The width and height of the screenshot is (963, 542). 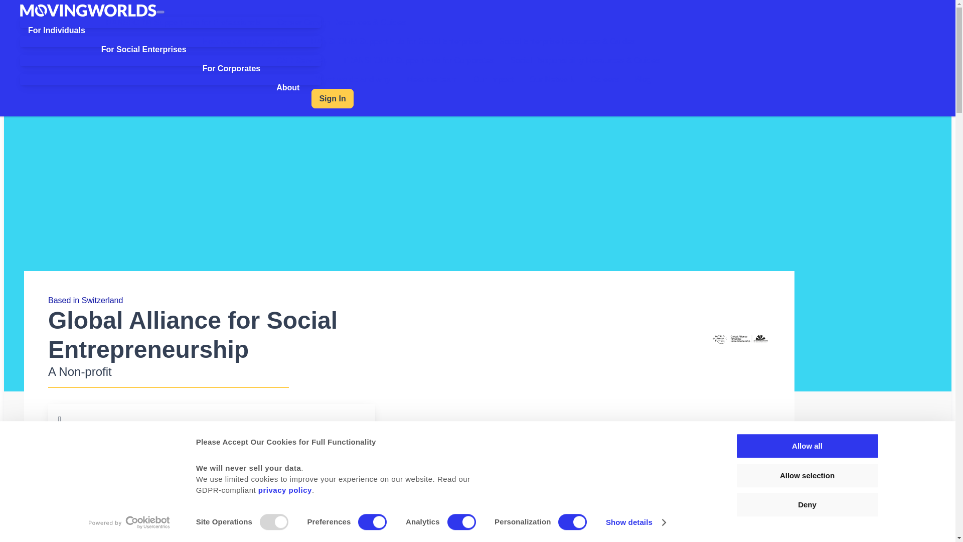 What do you see at coordinates (285, 490) in the screenshot?
I see `privacy policy` at bounding box center [285, 490].